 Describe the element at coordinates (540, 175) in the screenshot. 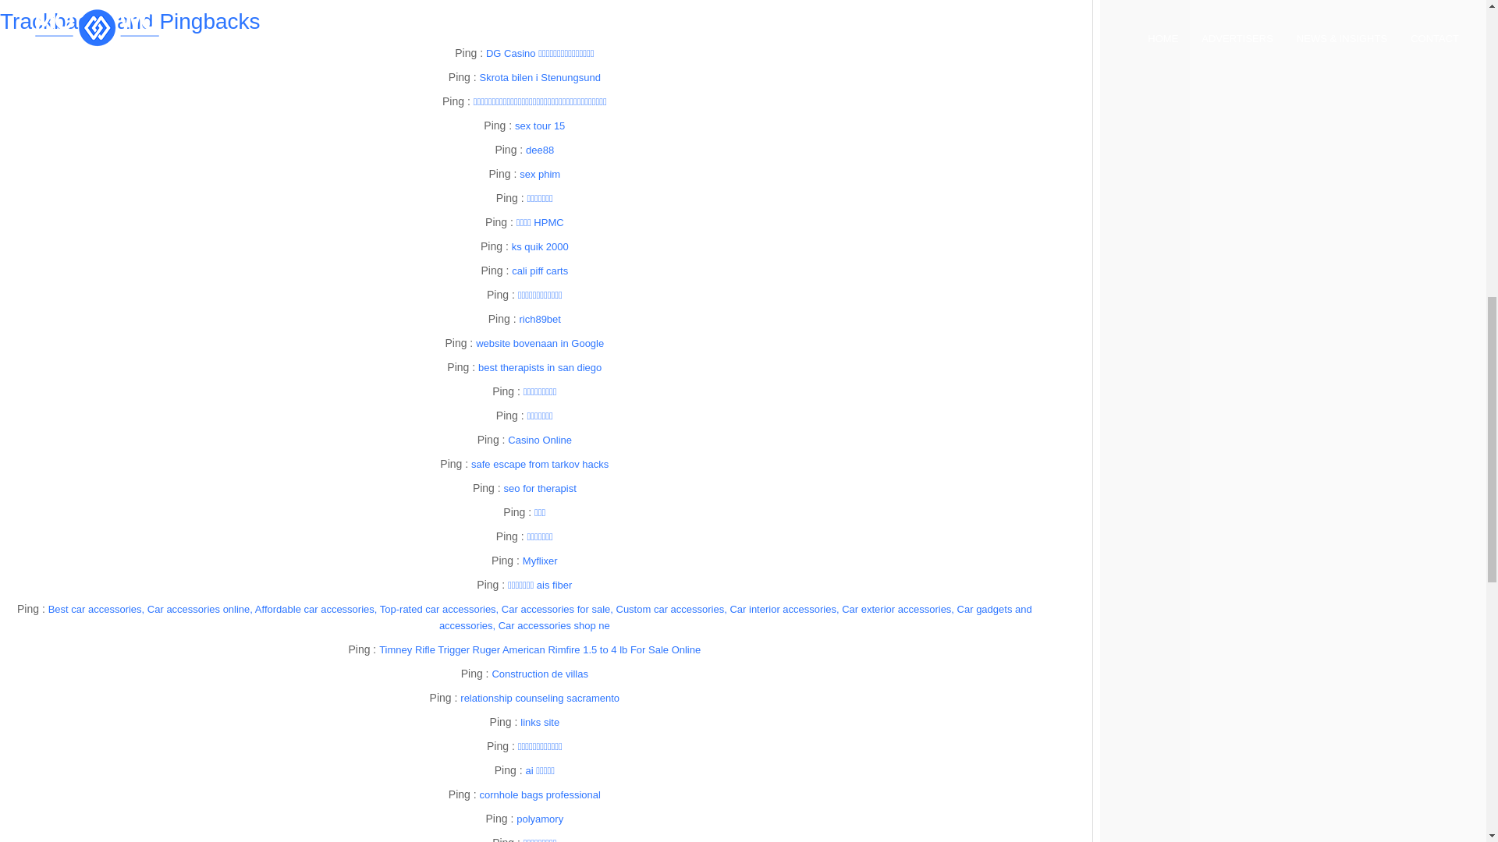

I see `sex phim` at that location.